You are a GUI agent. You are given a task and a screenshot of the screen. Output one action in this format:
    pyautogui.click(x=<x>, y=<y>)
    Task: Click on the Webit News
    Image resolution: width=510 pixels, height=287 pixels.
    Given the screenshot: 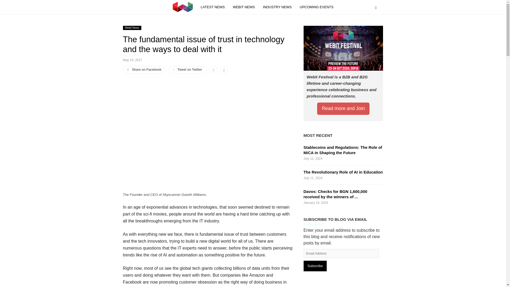 What is the action you would take?
    pyautogui.click(x=132, y=28)
    